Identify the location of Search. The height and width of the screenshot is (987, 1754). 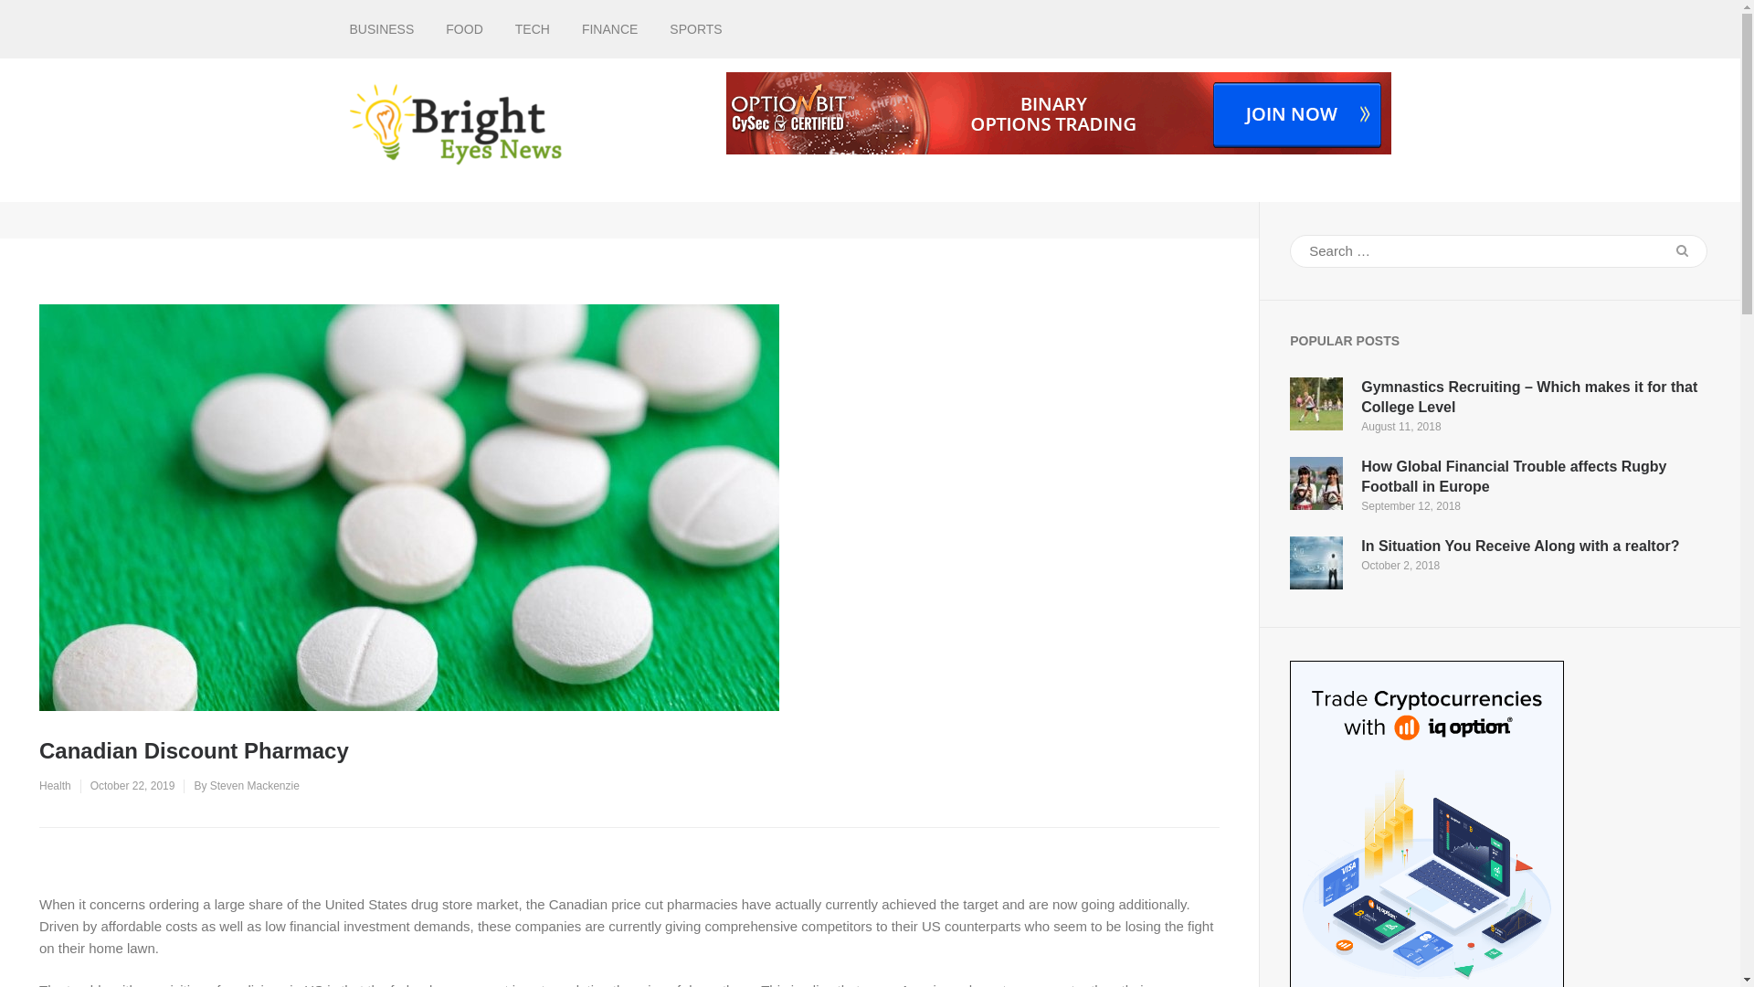
(1682, 250).